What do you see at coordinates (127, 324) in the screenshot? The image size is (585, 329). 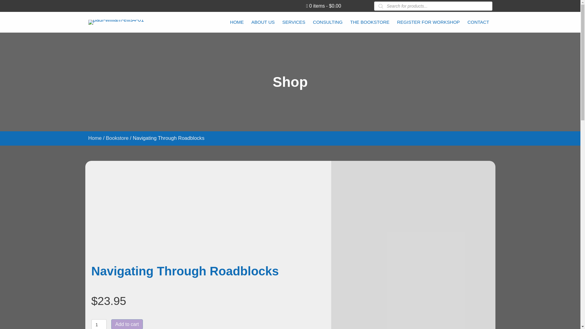 I see `Add to cart` at bounding box center [127, 324].